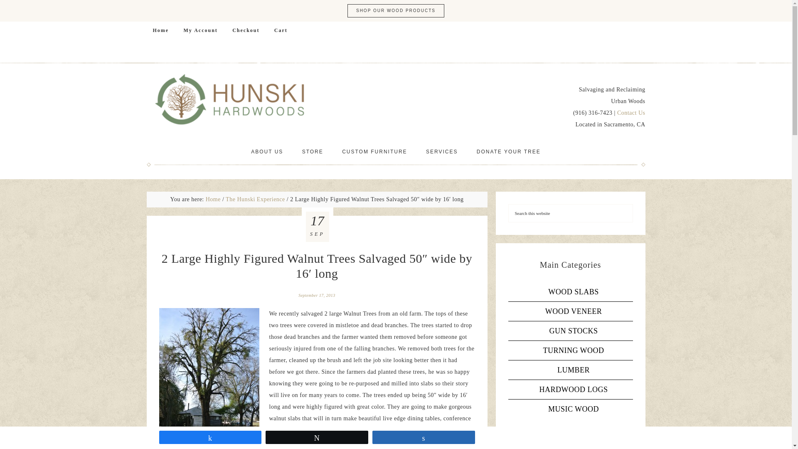 The width and height of the screenshot is (798, 449). Describe the element at coordinates (229, 100) in the screenshot. I see `SALVAGING AND RECLAIMING URBAN WOODS` at that location.